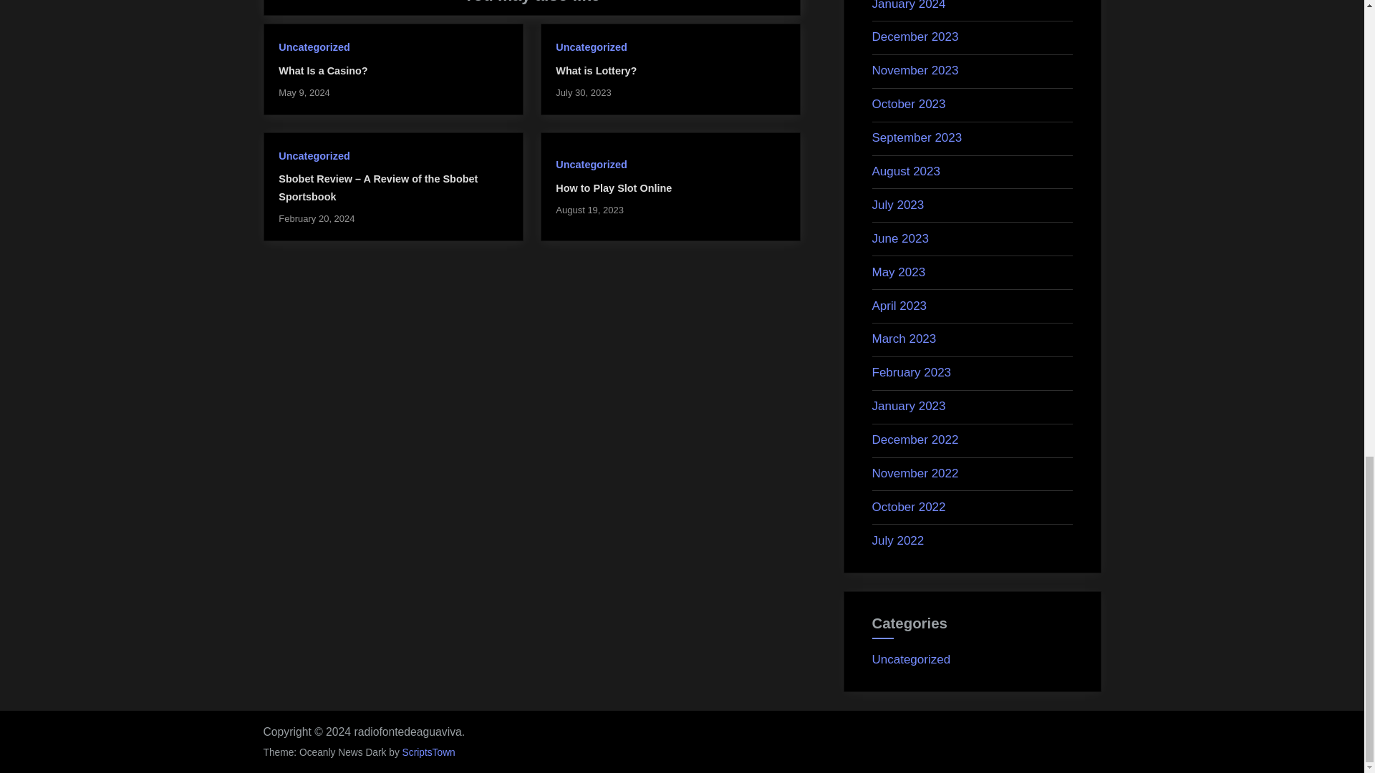  What do you see at coordinates (314, 155) in the screenshot?
I see `Uncategorized` at bounding box center [314, 155].